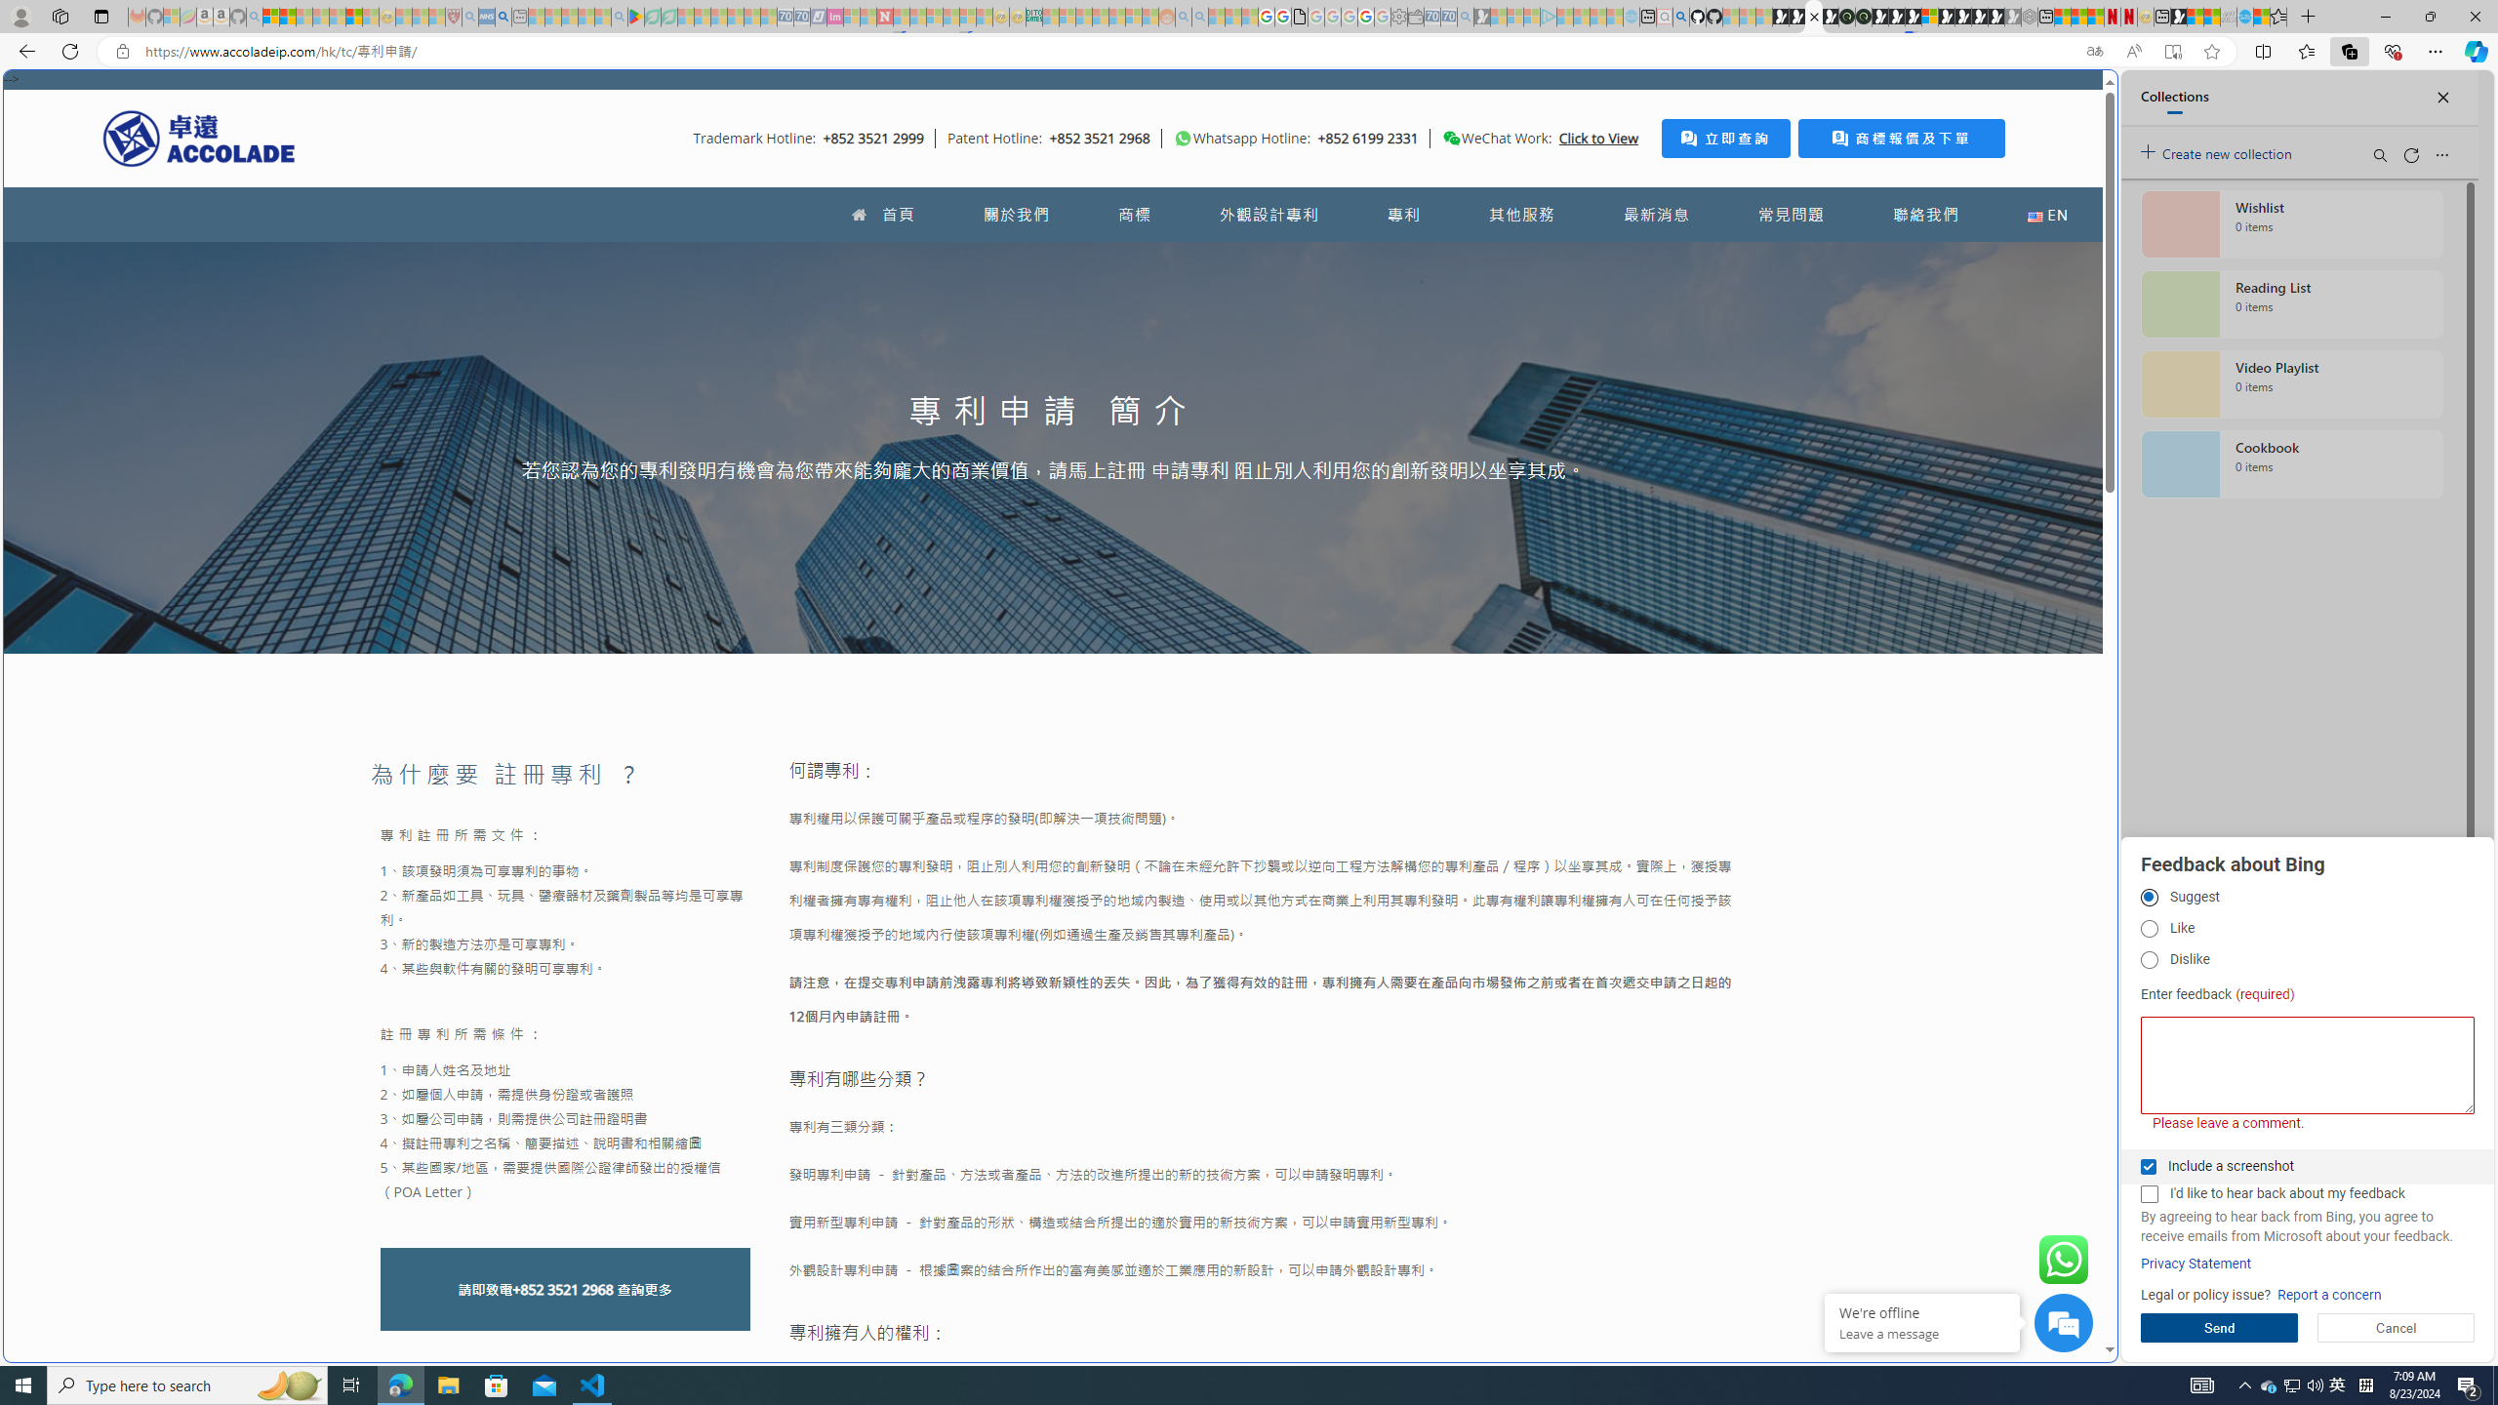 This screenshot has height=1405, width=2498. What do you see at coordinates (2397, 1328) in the screenshot?
I see `Cancel` at bounding box center [2397, 1328].